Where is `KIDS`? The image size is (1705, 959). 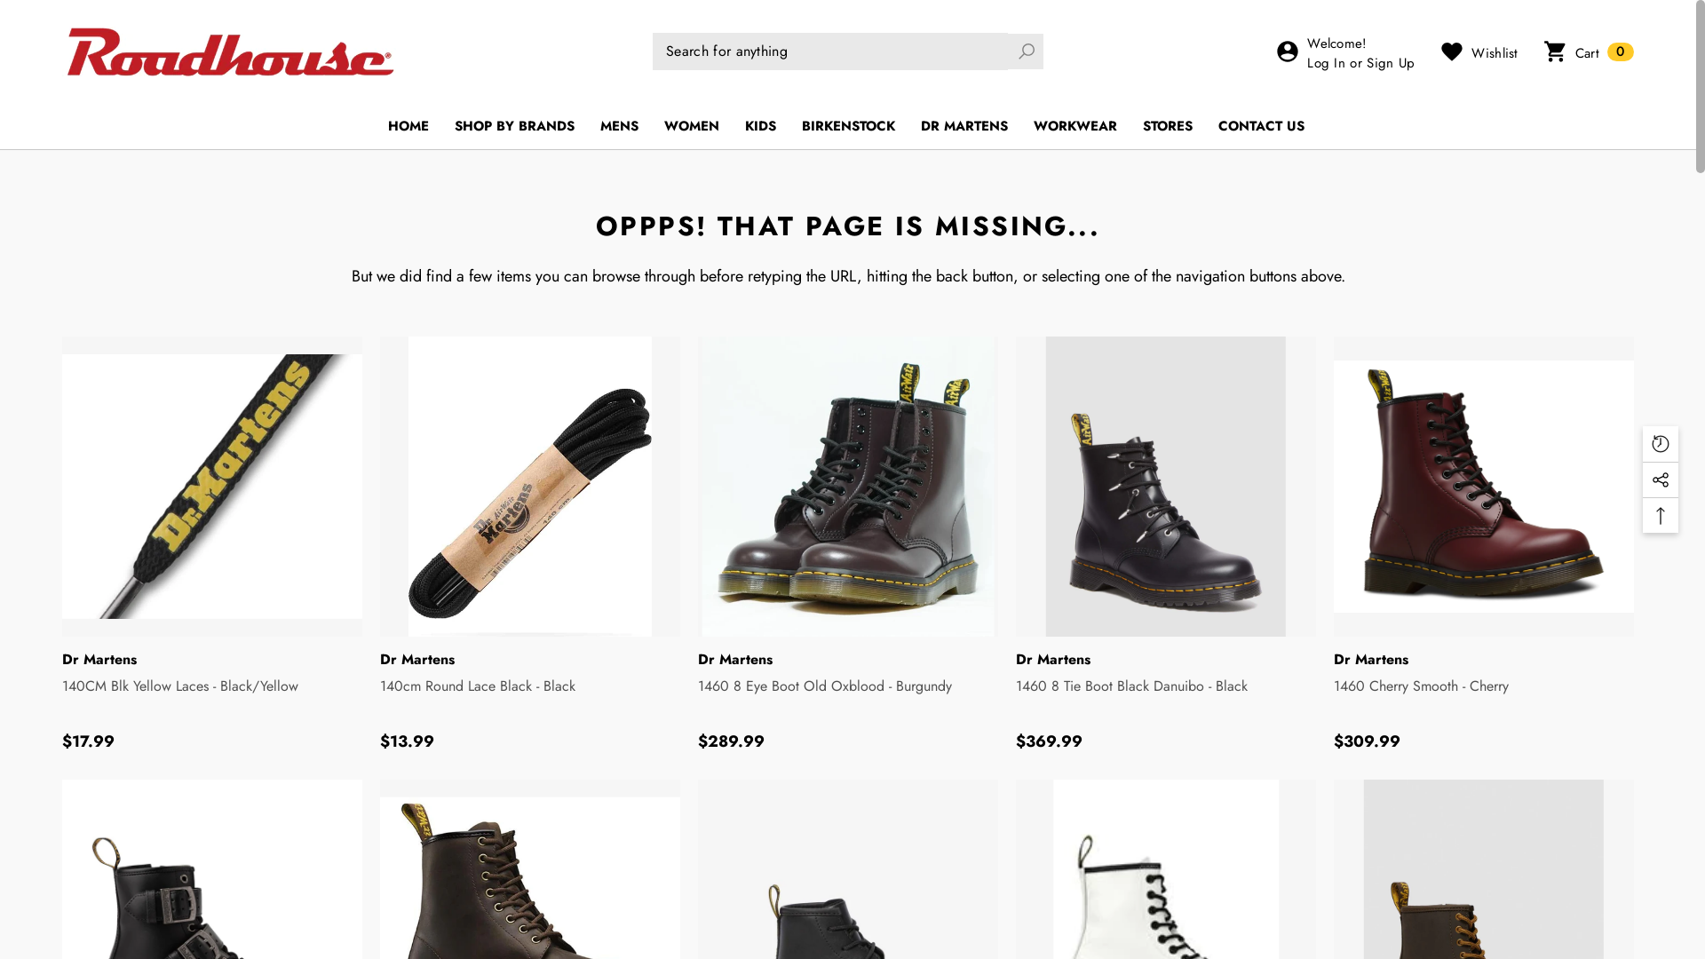 KIDS is located at coordinates (760, 126).